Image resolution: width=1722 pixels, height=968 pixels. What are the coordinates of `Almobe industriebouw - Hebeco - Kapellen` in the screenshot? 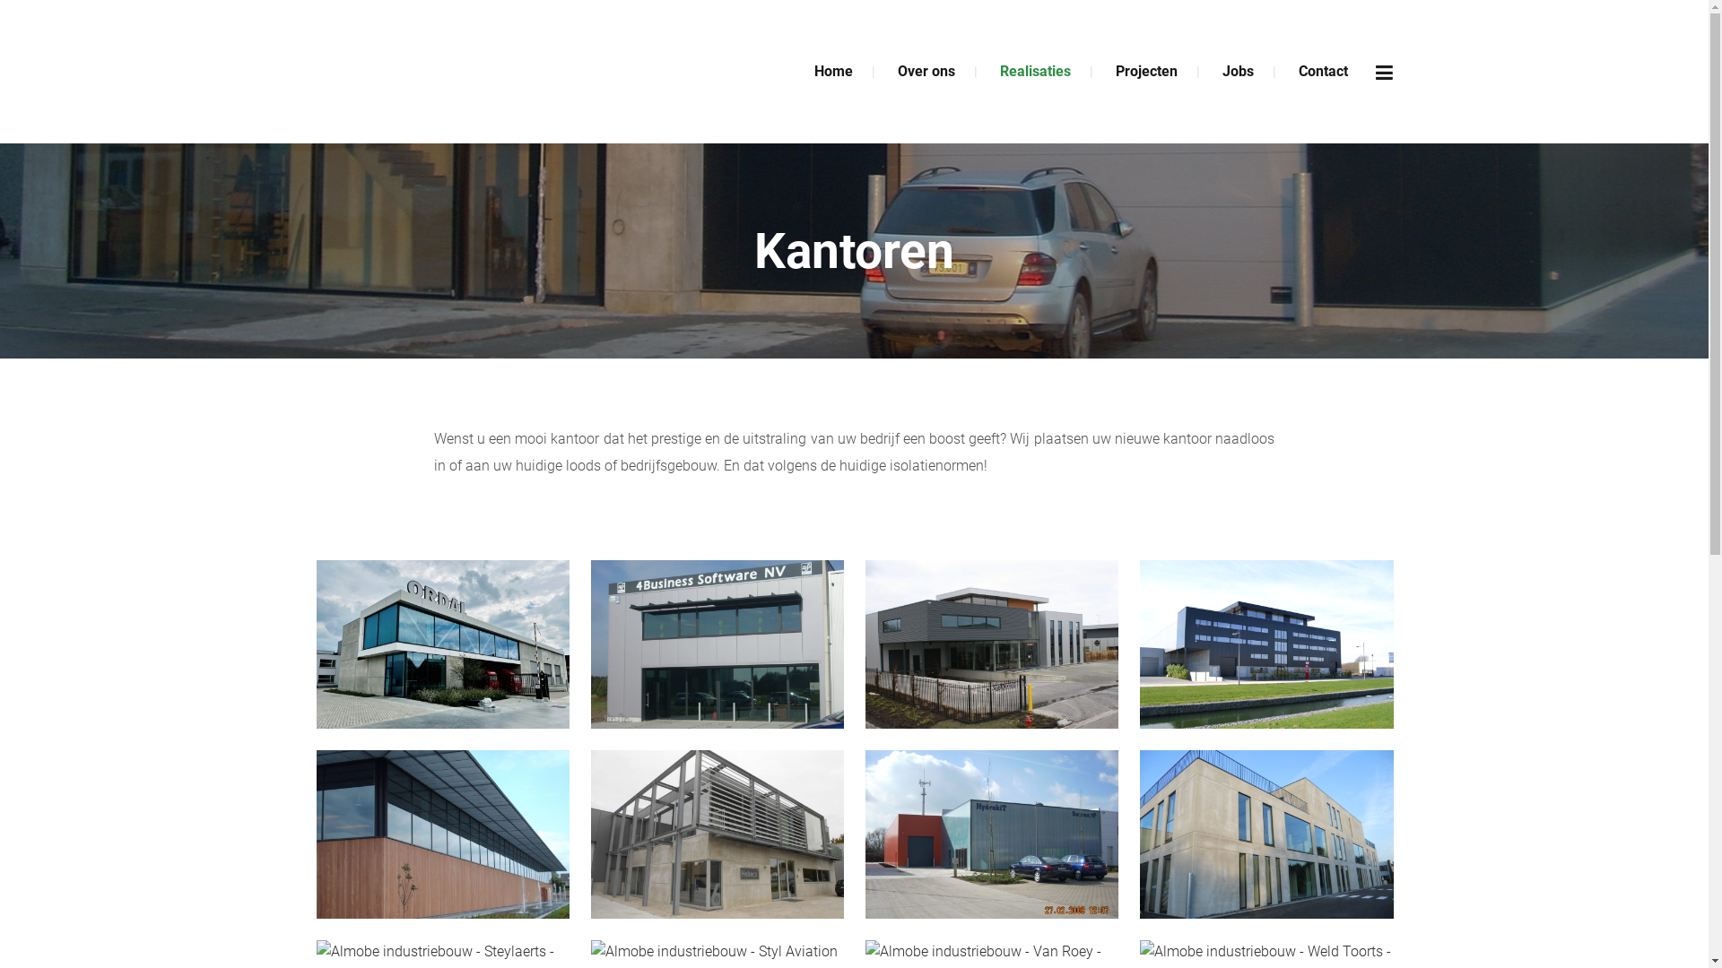 It's located at (717, 835).